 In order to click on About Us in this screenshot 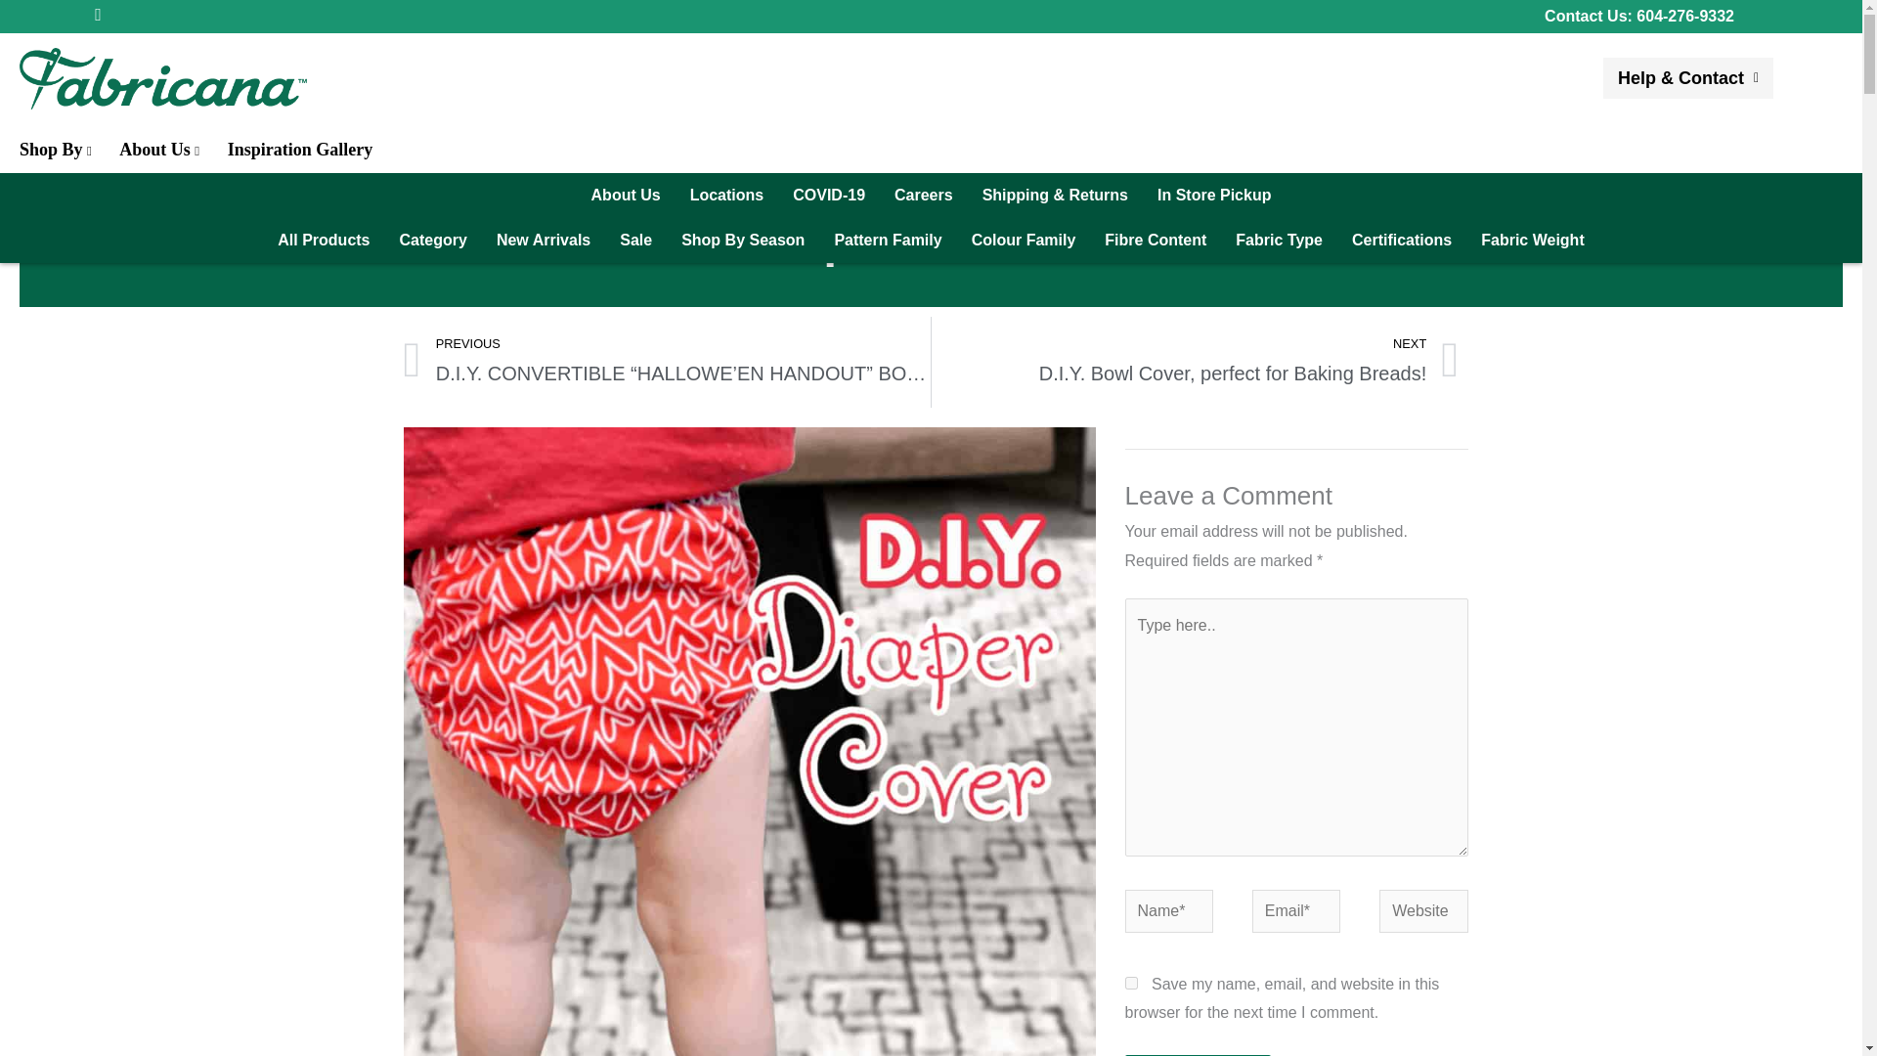, I will do `click(626, 196)`.